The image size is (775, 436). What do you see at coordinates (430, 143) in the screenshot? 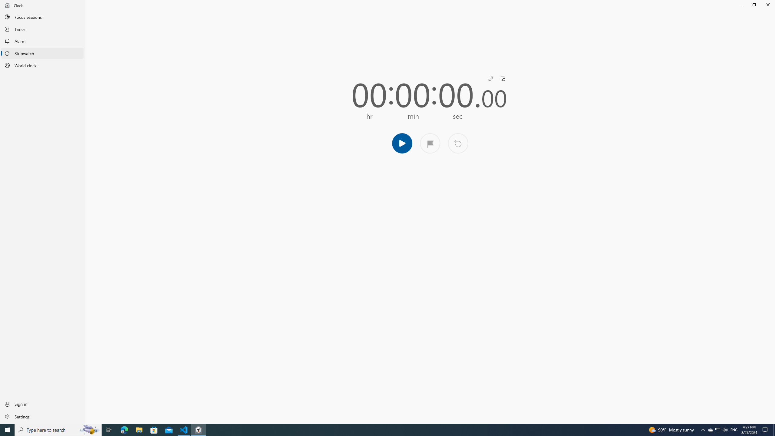
I see `Laps and Splits` at bounding box center [430, 143].